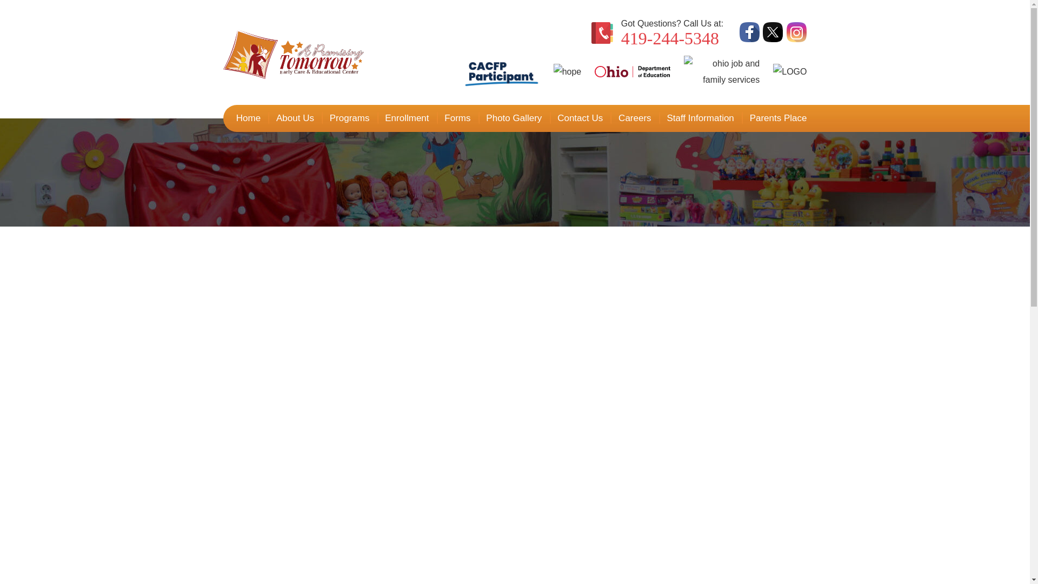 Image resolution: width=1038 pixels, height=584 pixels. What do you see at coordinates (407, 118) in the screenshot?
I see `Enrollment` at bounding box center [407, 118].